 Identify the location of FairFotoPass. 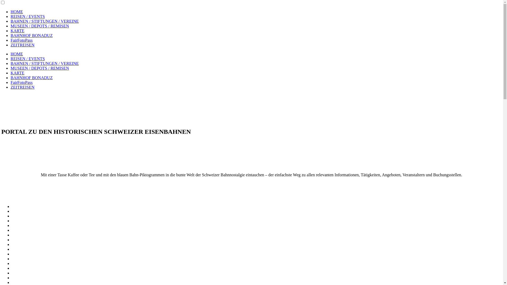
(22, 82).